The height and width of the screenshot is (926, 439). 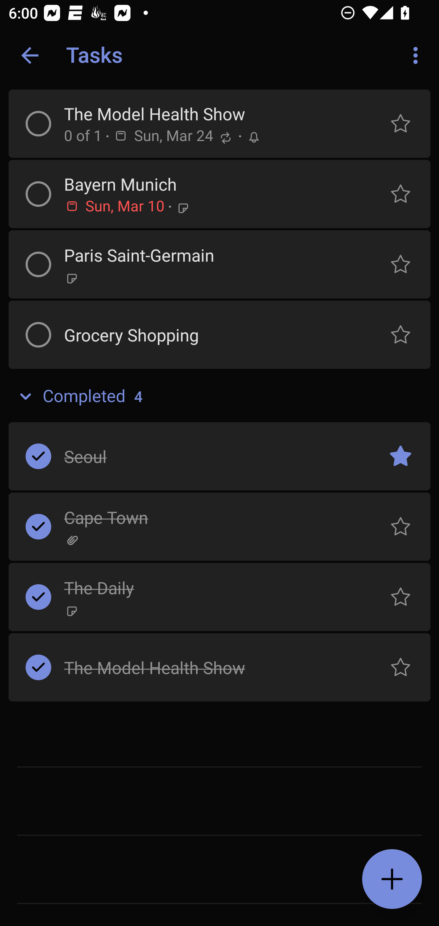 What do you see at coordinates (38, 334) in the screenshot?
I see `Incomplete task Grocery Shopping, Button` at bounding box center [38, 334].